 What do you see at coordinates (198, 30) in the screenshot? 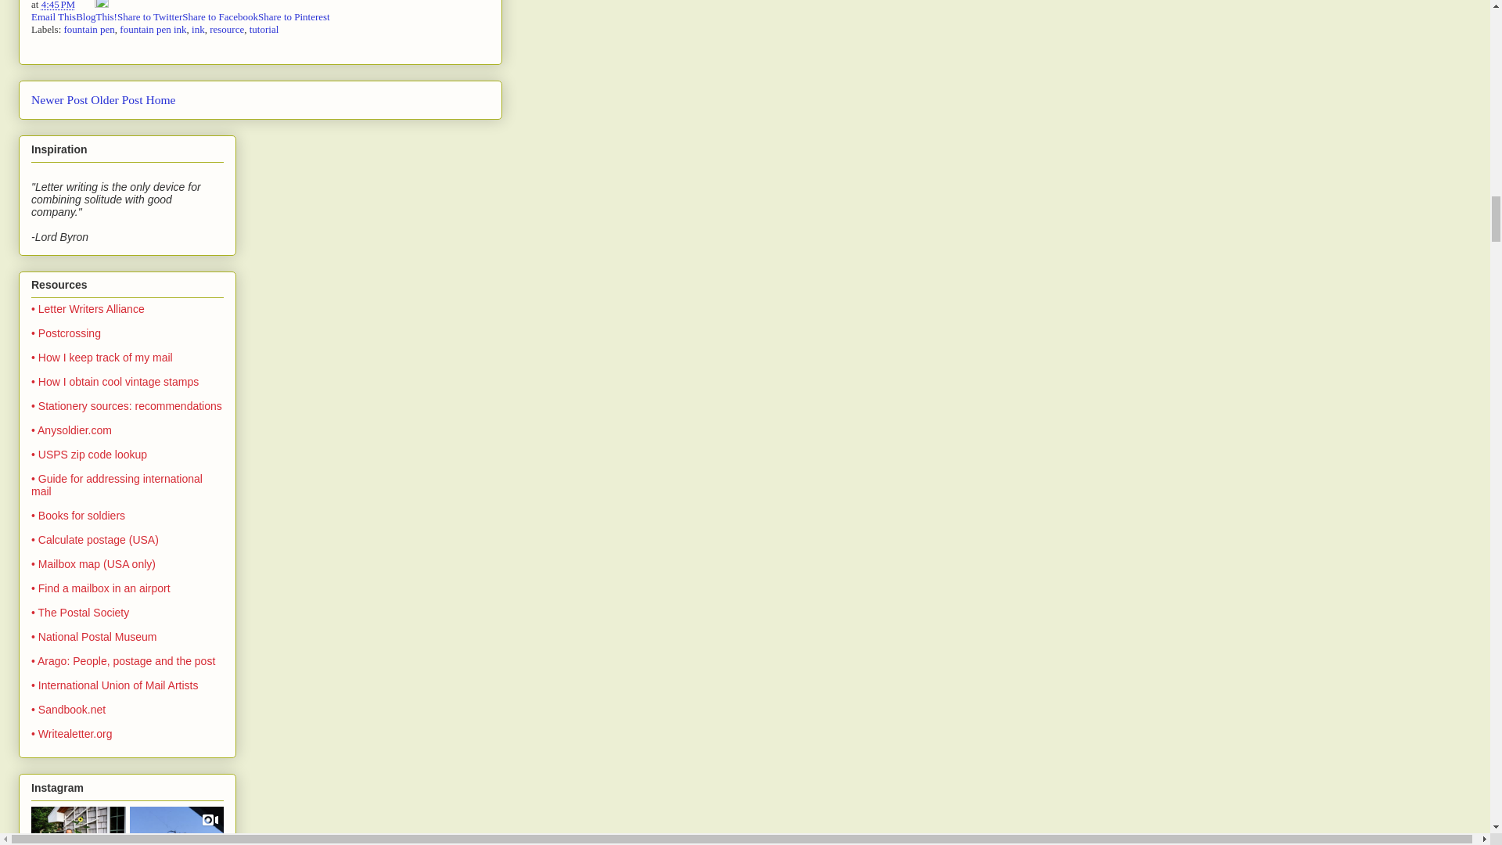
I see `ink` at bounding box center [198, 30].